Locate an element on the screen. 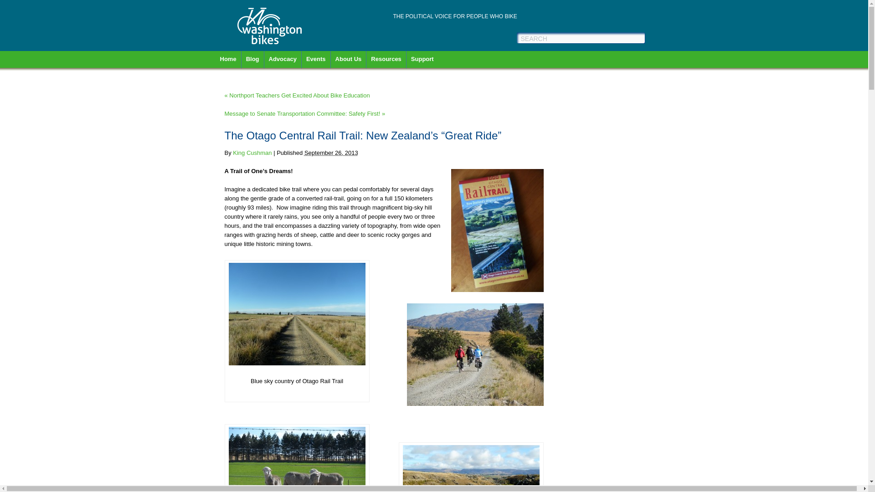 The height and width of the screenshot is (492, 875). Advocacy is located at coordinates (284, 61).